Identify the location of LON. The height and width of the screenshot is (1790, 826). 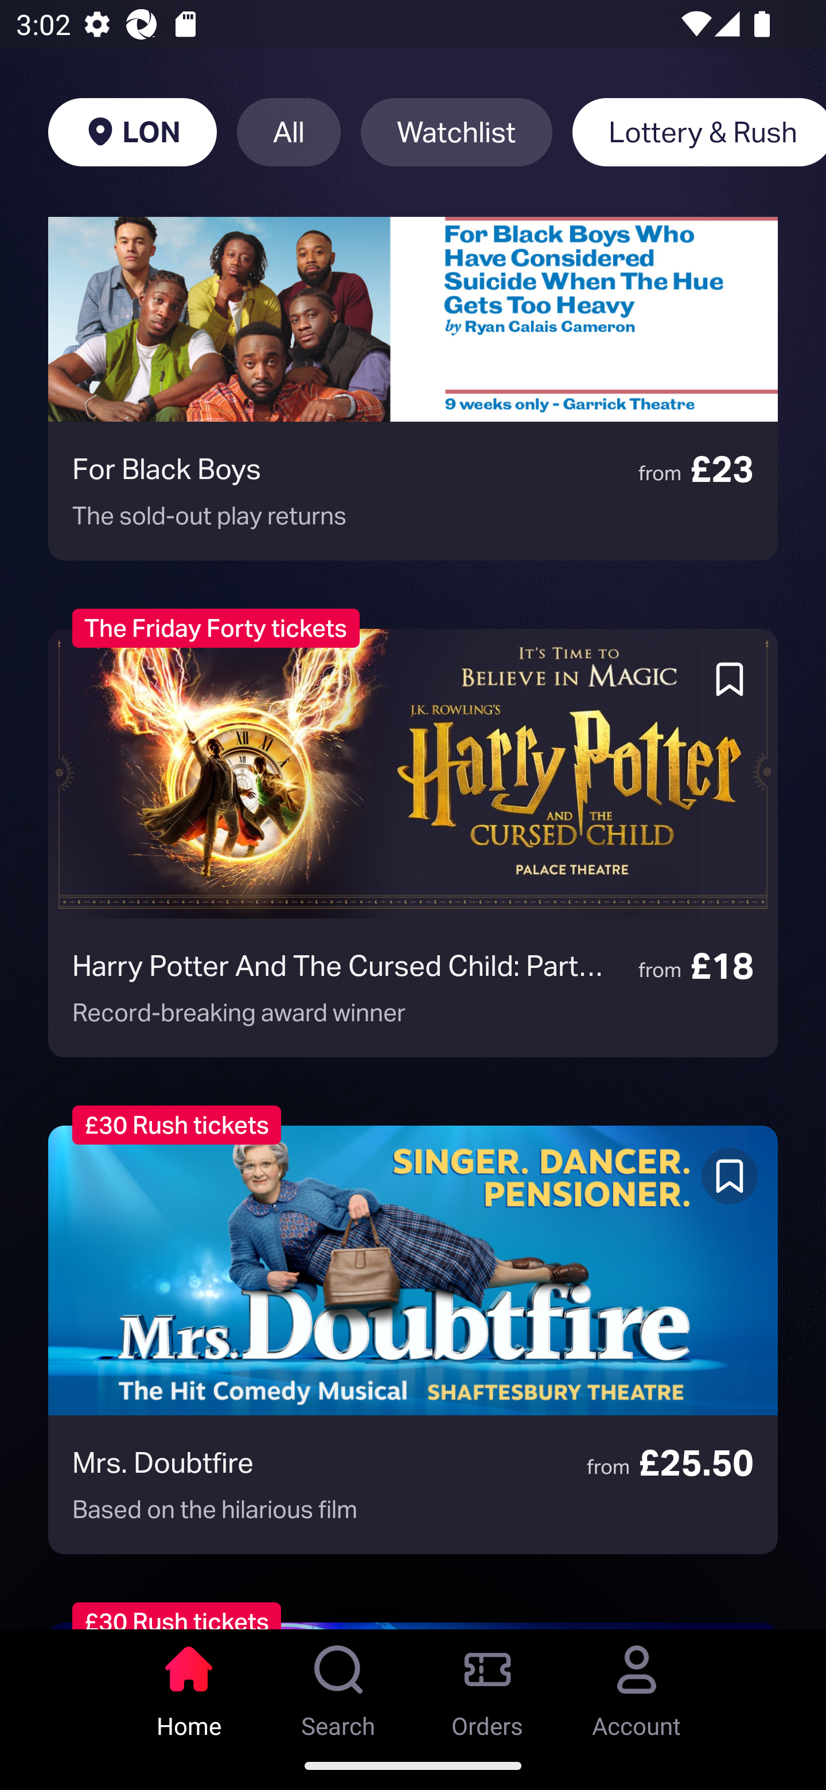
(132, 132).